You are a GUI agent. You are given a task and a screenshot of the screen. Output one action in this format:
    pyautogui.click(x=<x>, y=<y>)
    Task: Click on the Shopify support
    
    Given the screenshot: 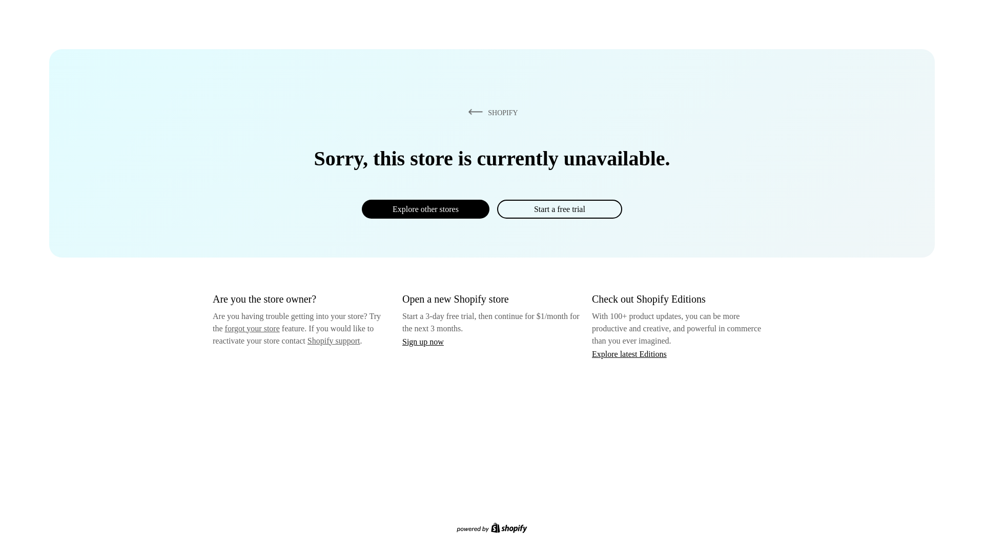 What is the action you would take?
    pyautogui.click(x=333, y=340)
    